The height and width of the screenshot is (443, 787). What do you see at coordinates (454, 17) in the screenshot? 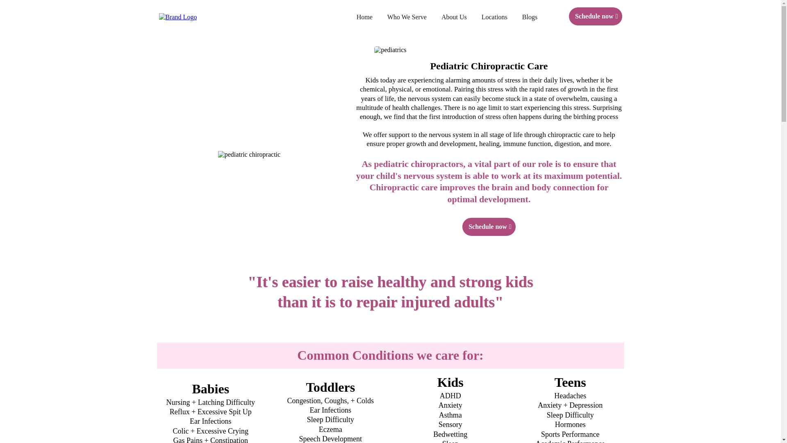
I see `About Us` at bounding box center [454, 17].